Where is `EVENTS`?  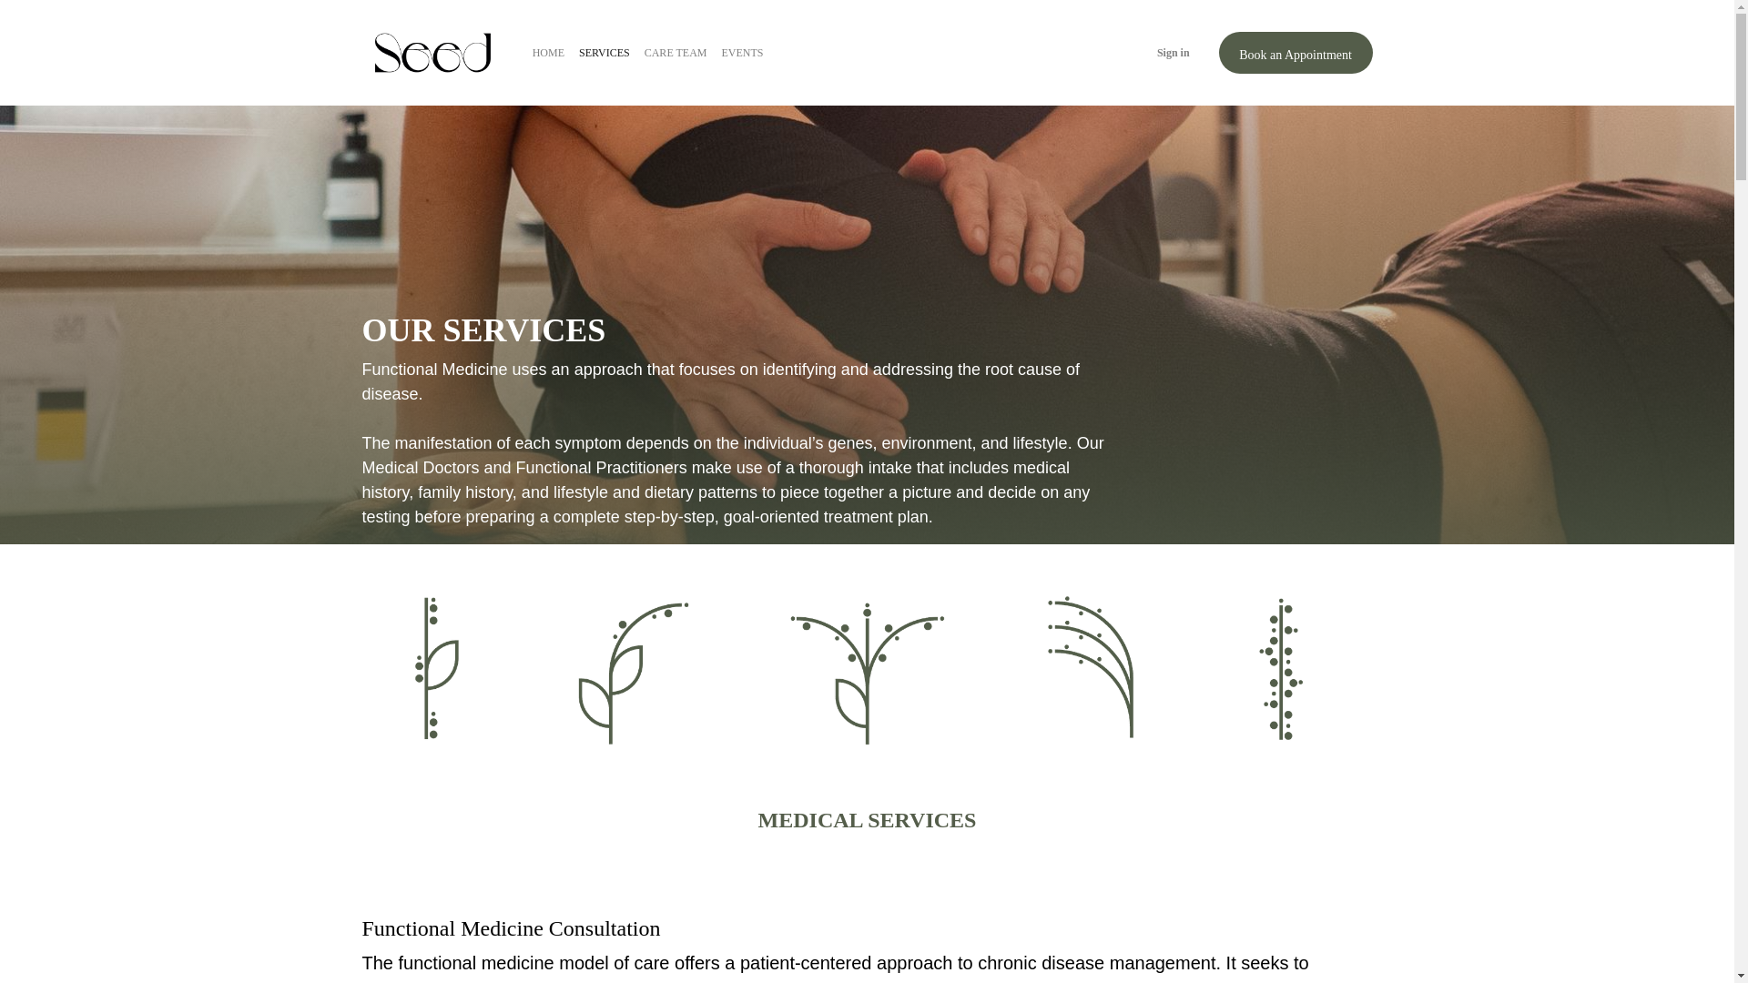 EVENTS is located at coordinates (741, 53).